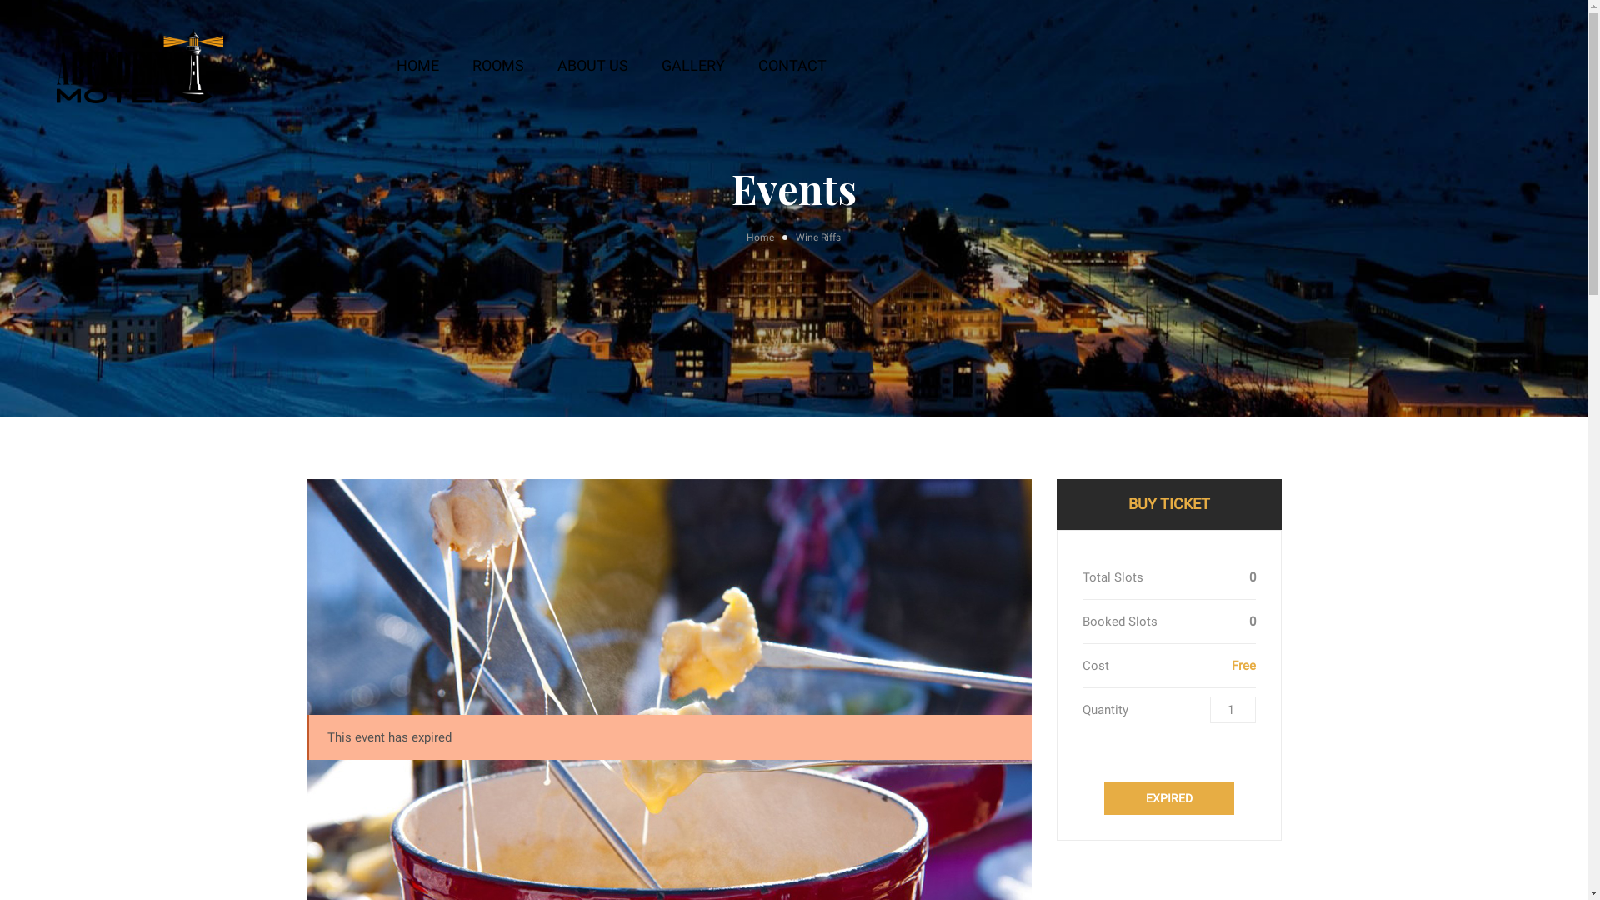 Image resolution: width=1600 pixels, height=900 pixels. What do you see at coordinates (140, 67) in the screenshot?
I see `Aberdeen Motel - Aberdeen Motel website` at bounding box center [140, 67].